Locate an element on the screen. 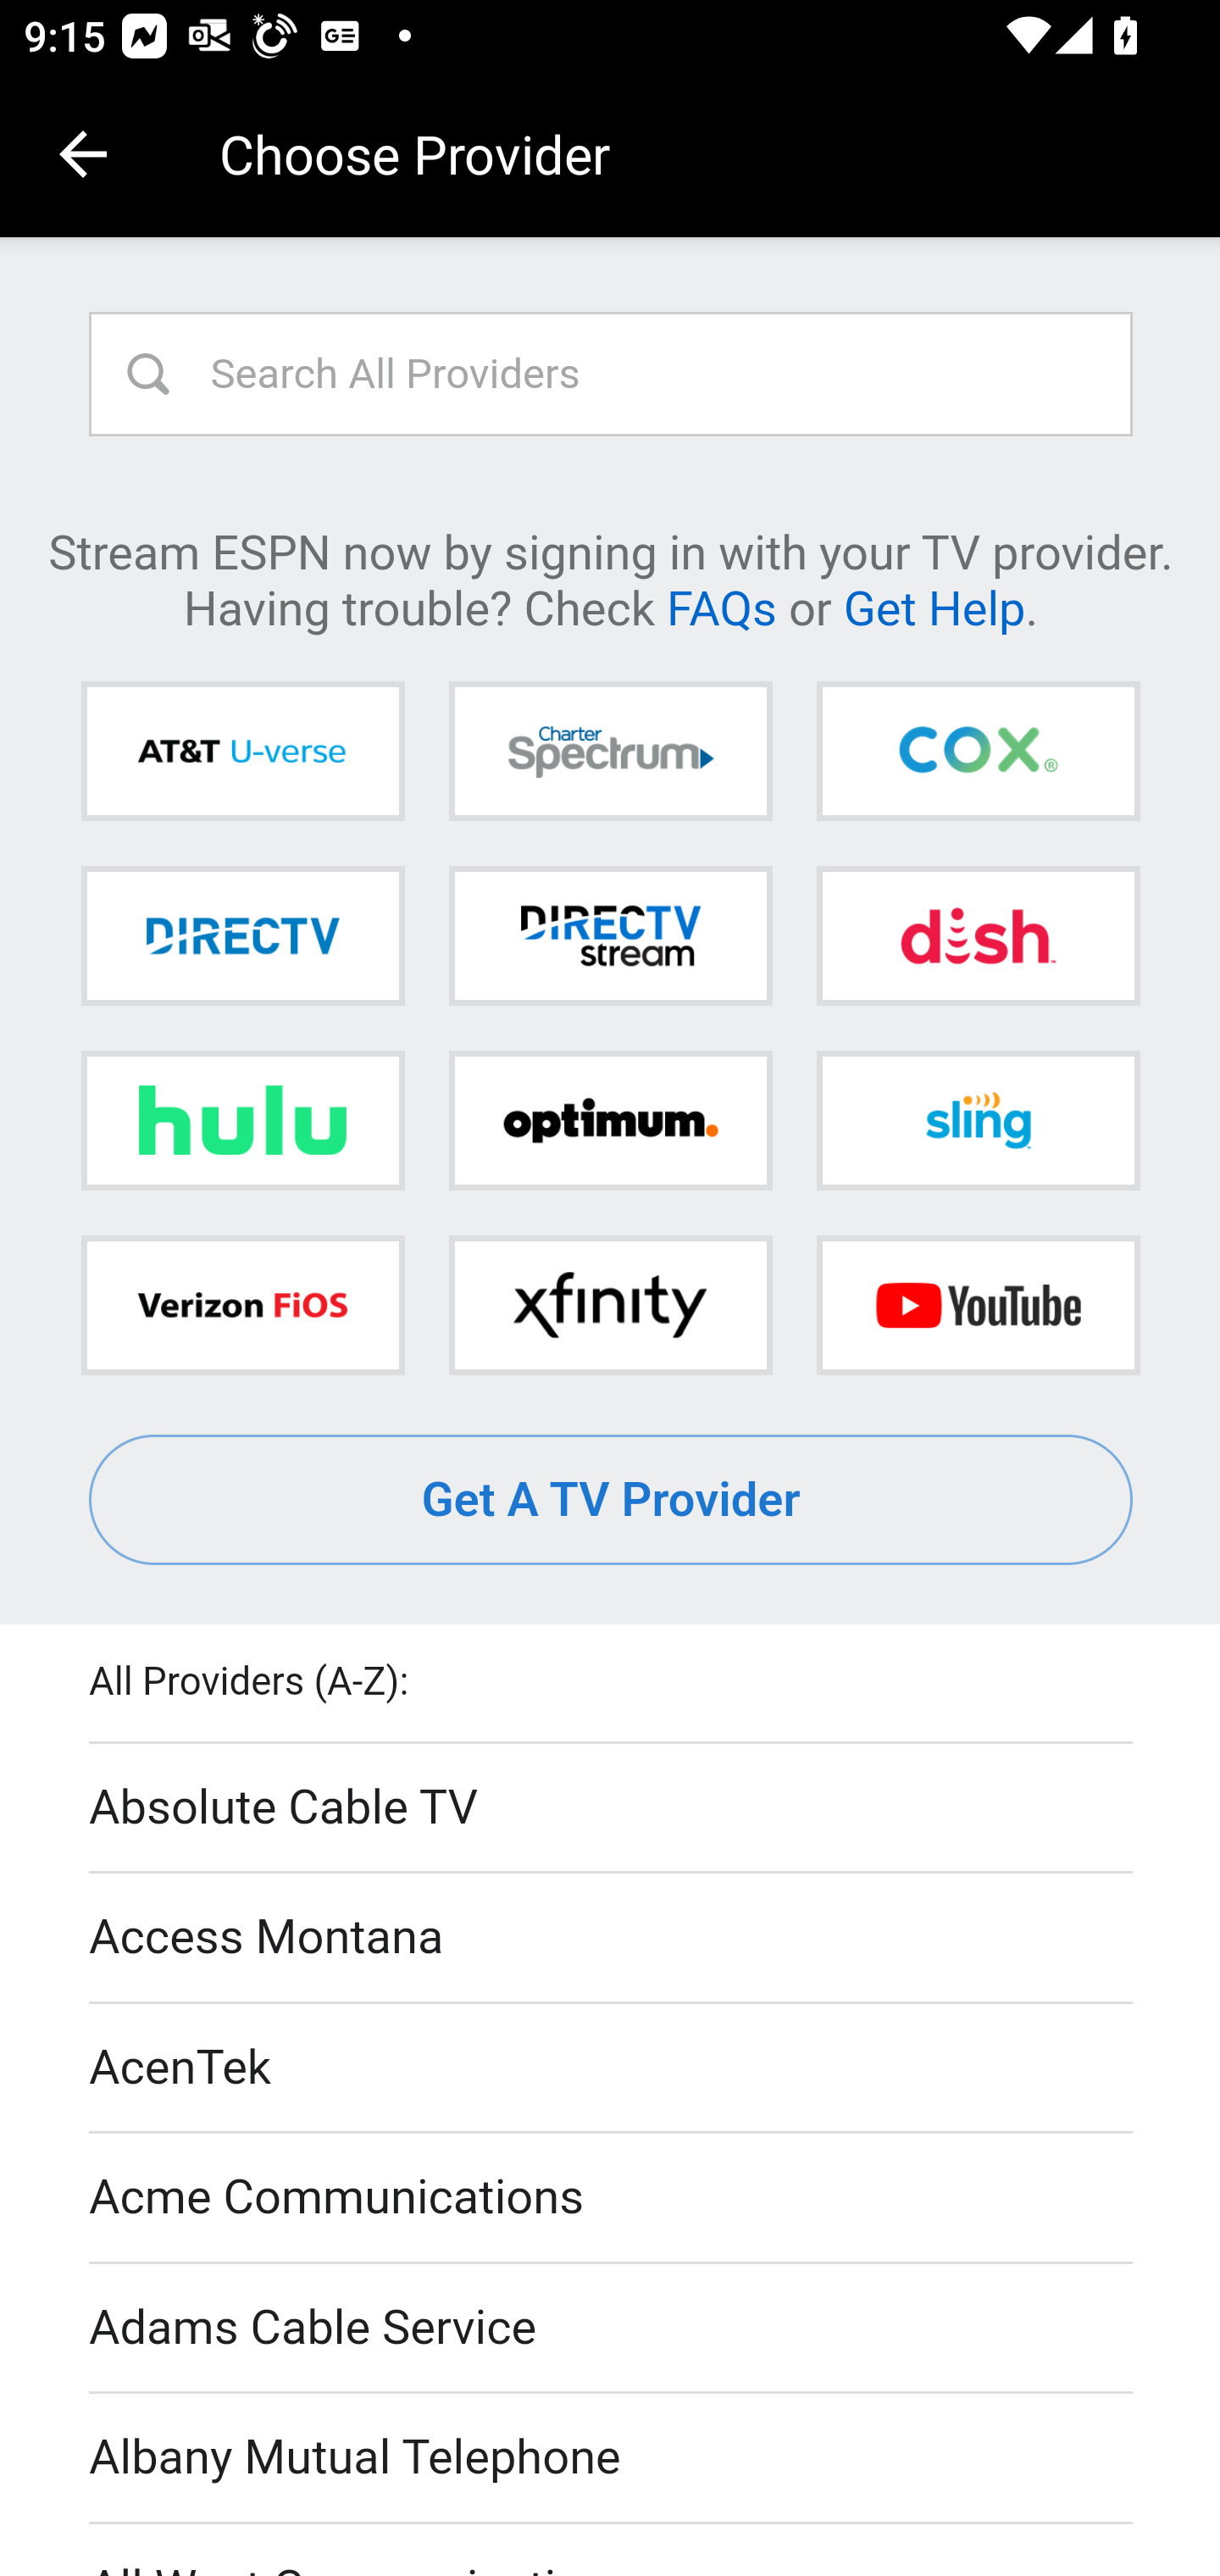  Verizon FiOS is located at coordinates (242, 1305).